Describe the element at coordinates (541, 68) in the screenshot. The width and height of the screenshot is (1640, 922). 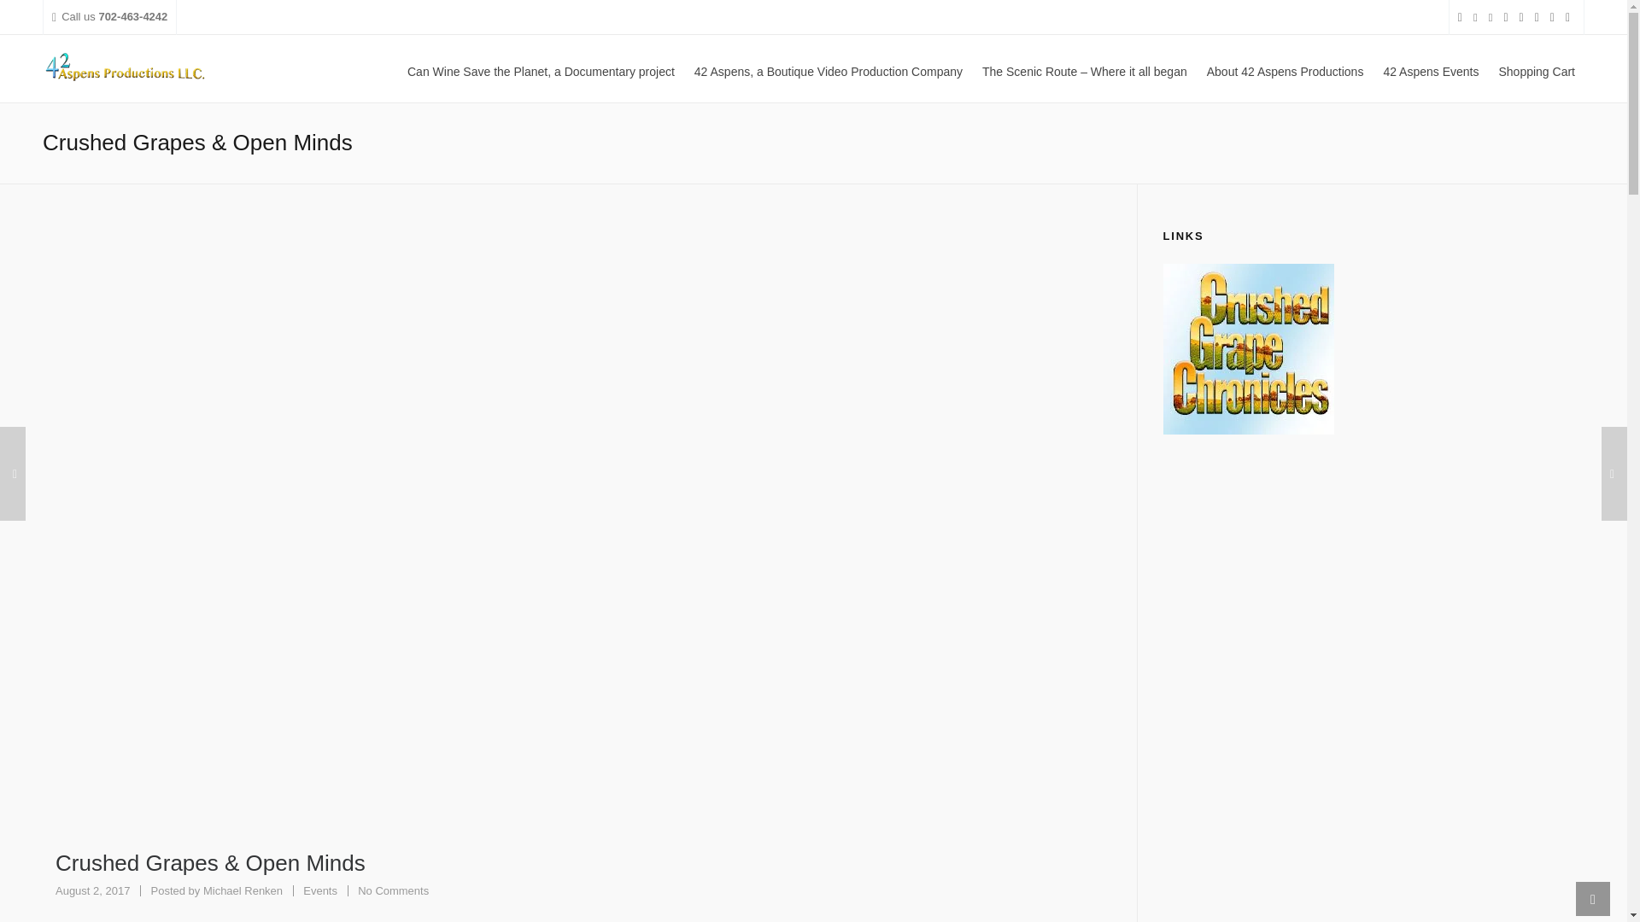
I see `Can Wine Save the Planet, a Documentary project` at that location.